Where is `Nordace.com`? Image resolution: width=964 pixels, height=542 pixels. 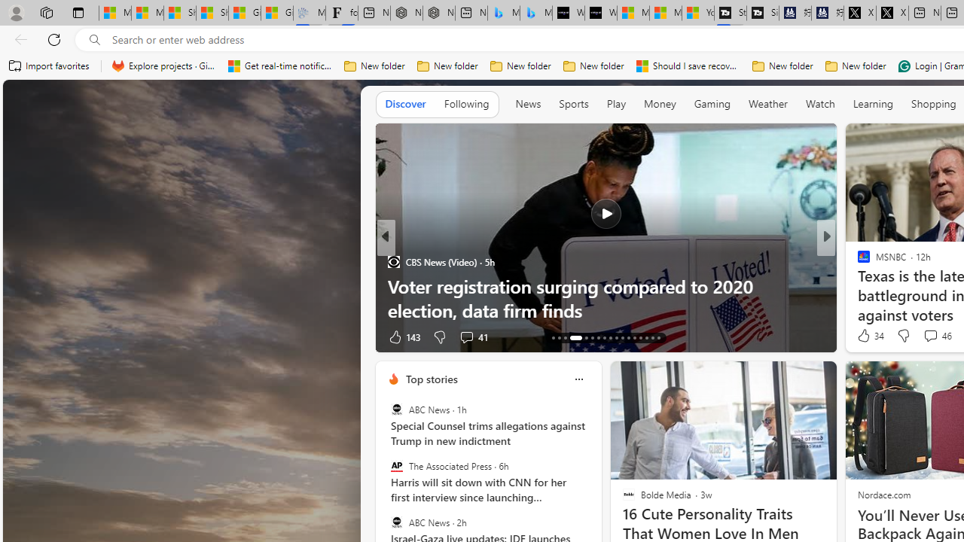
Nordace.com is located at coordinates (883, 494).